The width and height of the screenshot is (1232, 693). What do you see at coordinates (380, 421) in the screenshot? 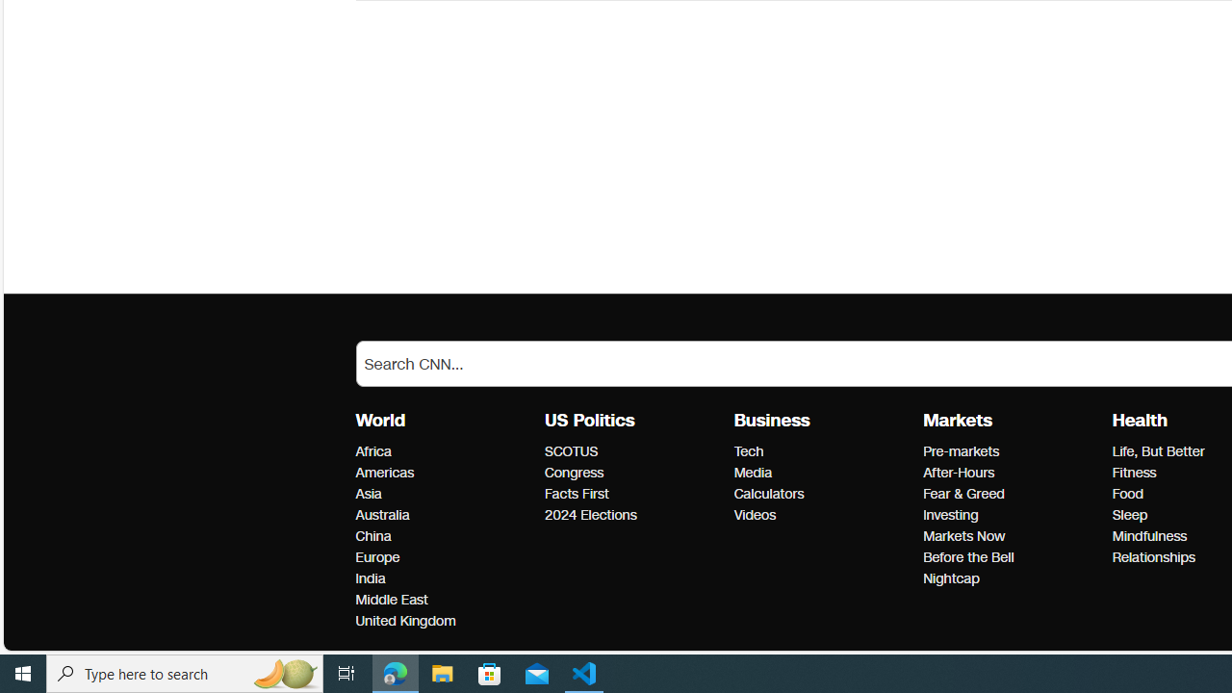
I see `World` at bounding box center [380, 421].